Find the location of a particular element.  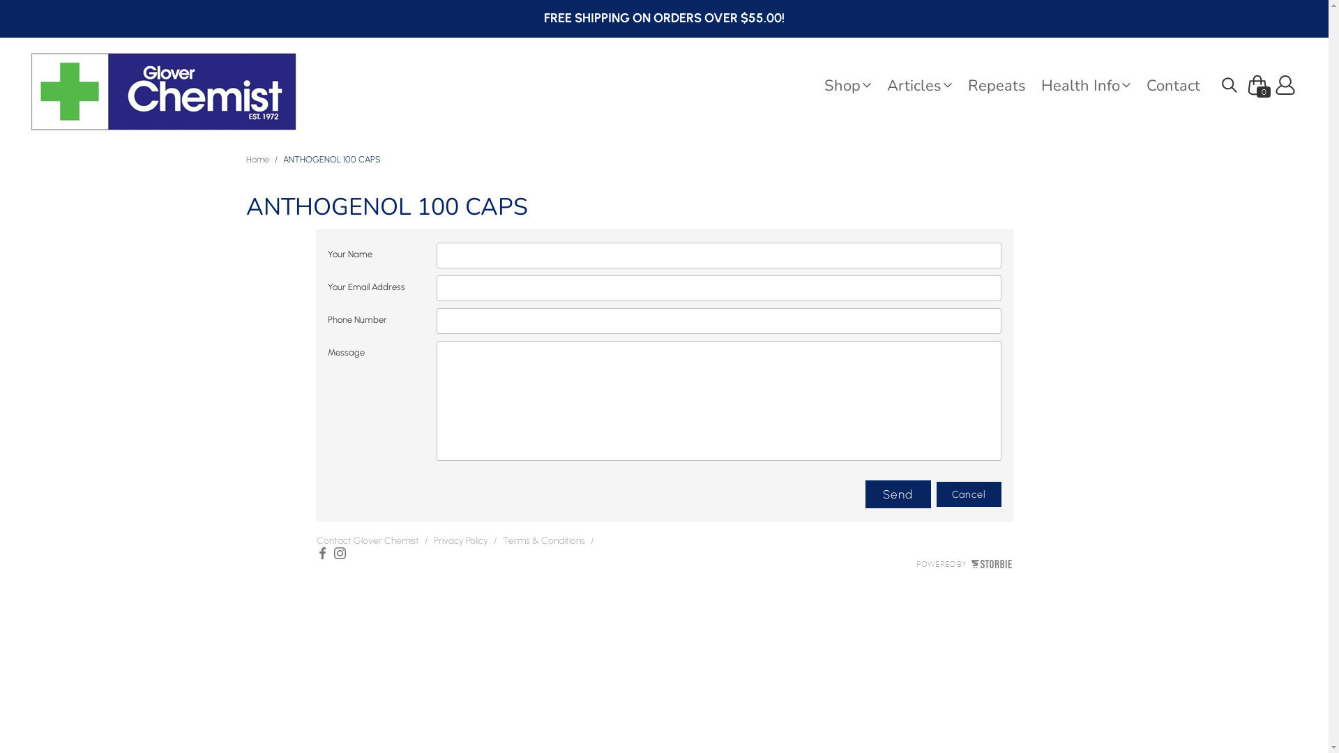

POWERED BY is located at coordinates (964, 564).